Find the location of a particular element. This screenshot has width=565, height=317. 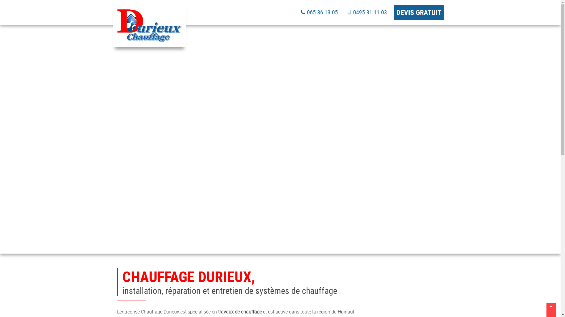

0495 31 11 03 is located at coordinates (366, 12).